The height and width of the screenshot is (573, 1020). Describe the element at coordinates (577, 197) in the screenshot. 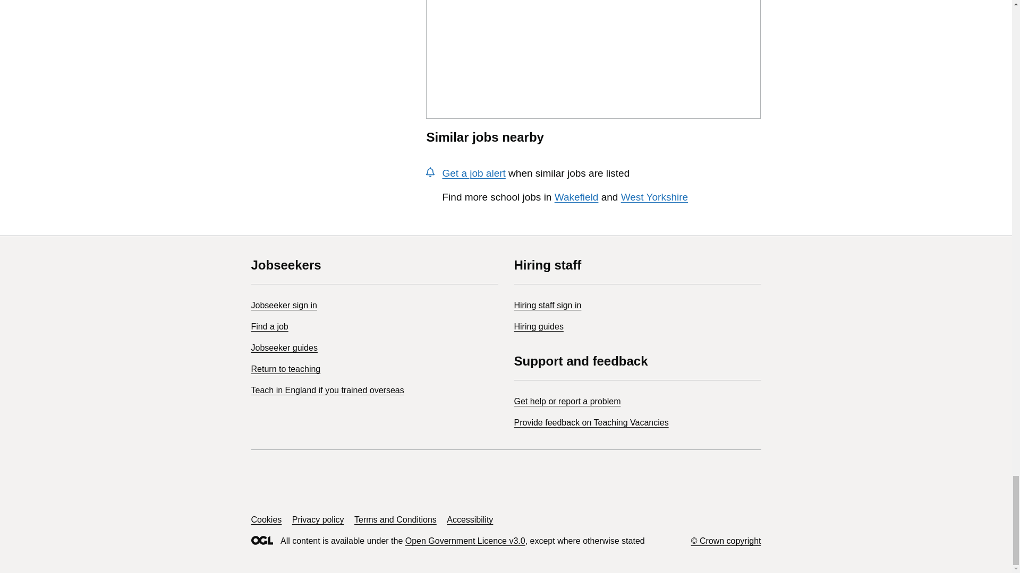

I see `Wakefield` at that location.